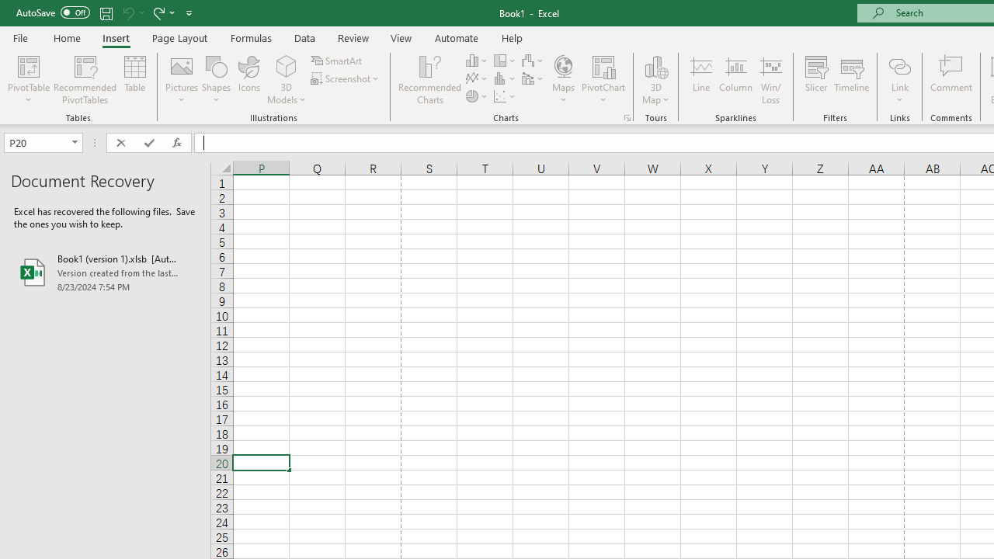  Describe the element at coordinates (736, 79) in the screenshot. I see `Column` at that location.